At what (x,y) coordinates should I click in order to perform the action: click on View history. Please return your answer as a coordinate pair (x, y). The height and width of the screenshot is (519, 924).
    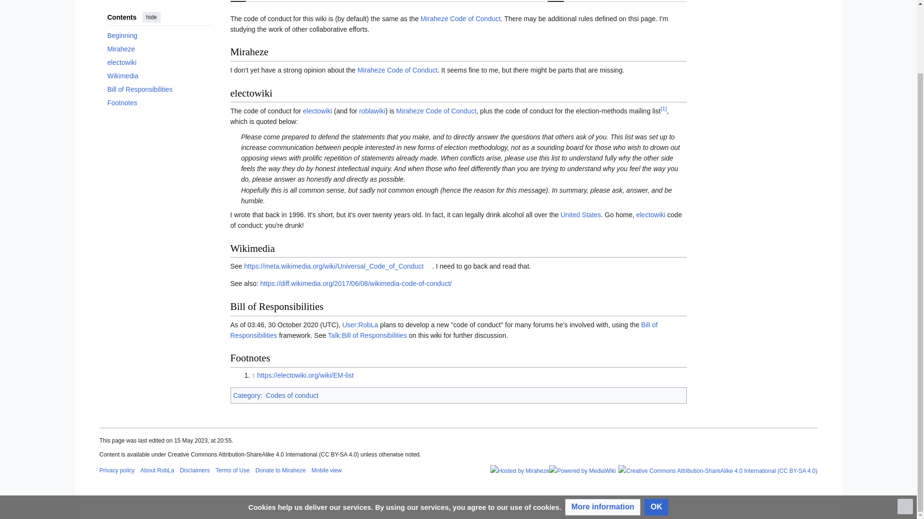
    Looking at the image, I should click on (634, 1).